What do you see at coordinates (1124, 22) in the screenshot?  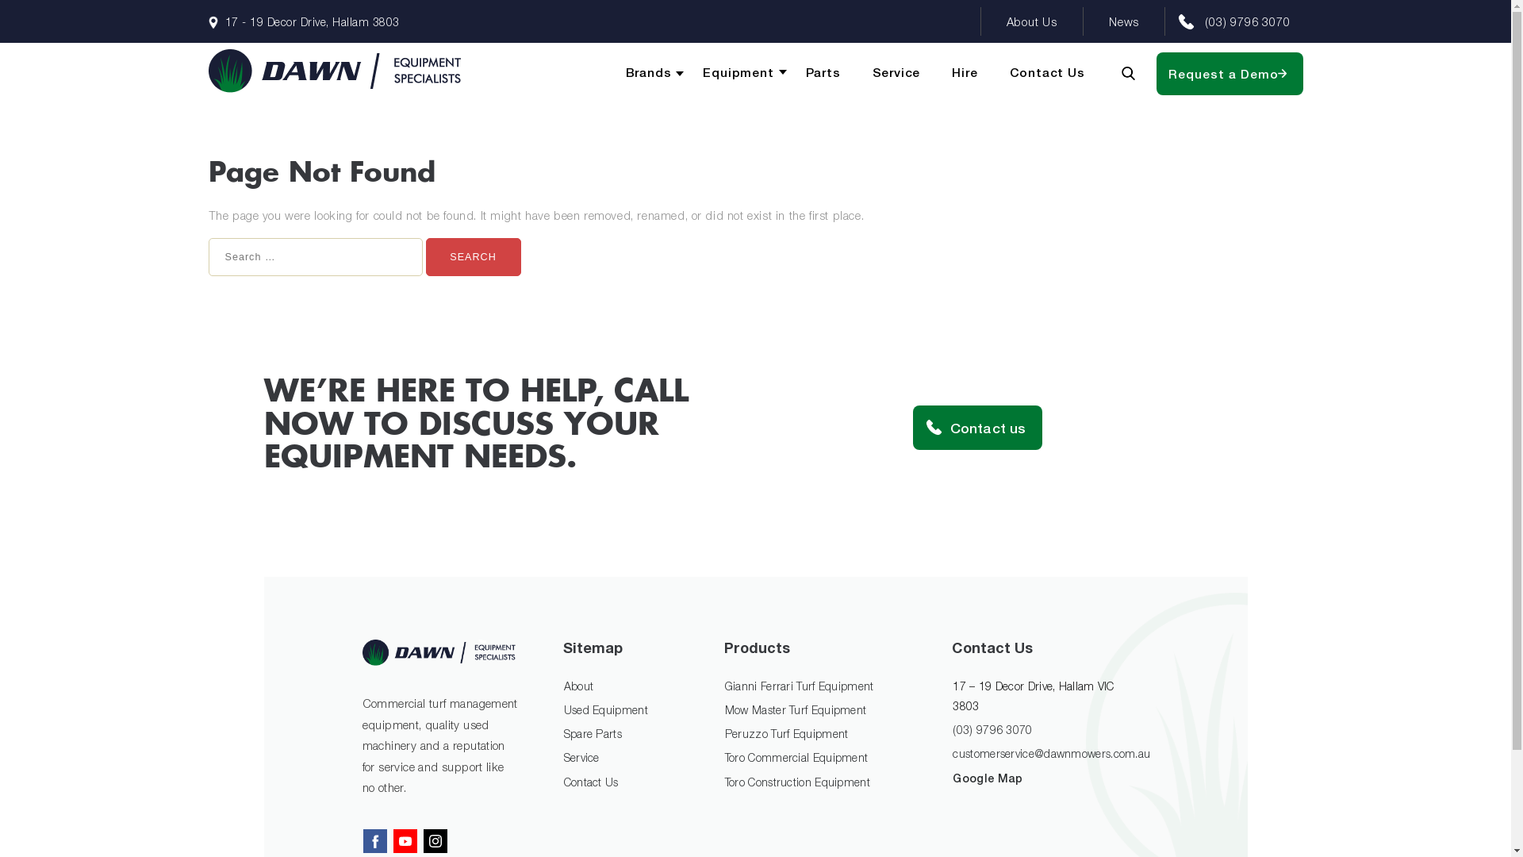 I see `News` at bounding box center [1124, 22].